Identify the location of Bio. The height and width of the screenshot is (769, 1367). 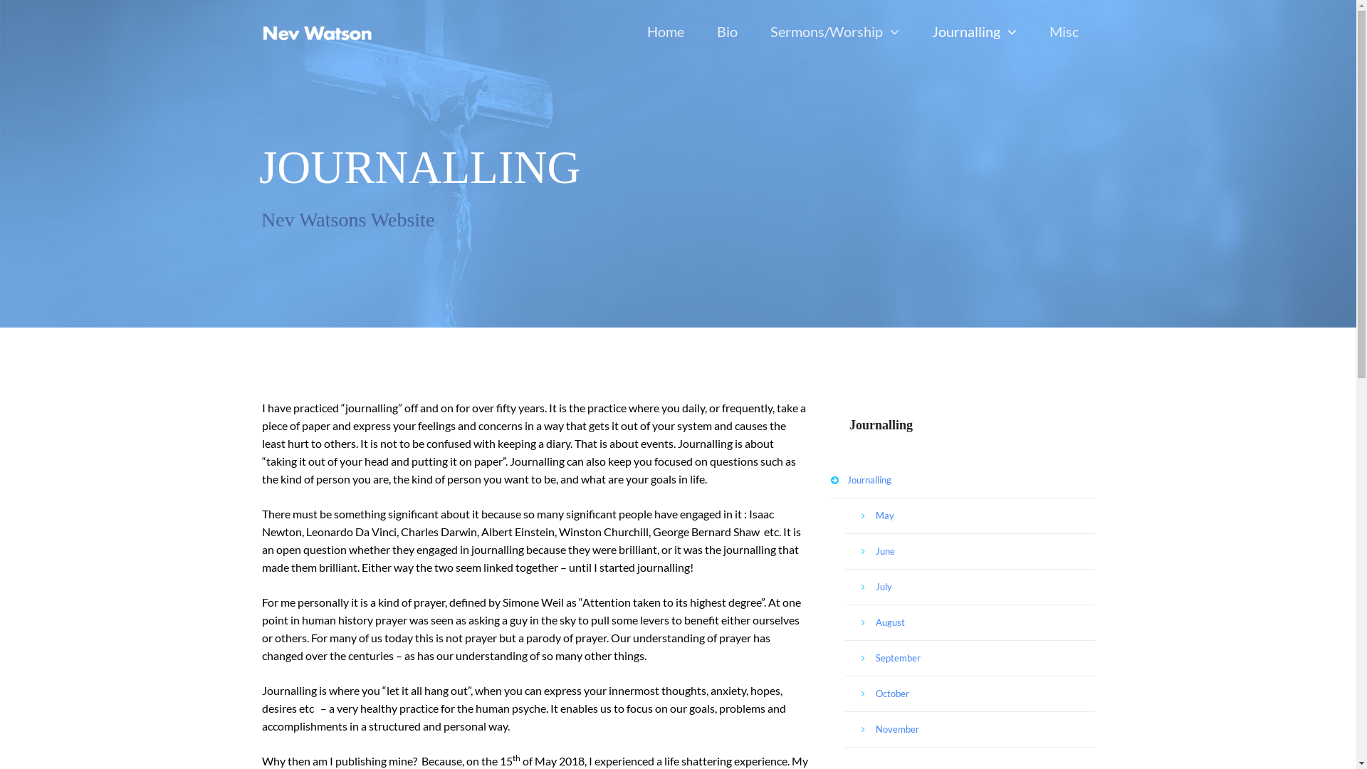
(727, 32).